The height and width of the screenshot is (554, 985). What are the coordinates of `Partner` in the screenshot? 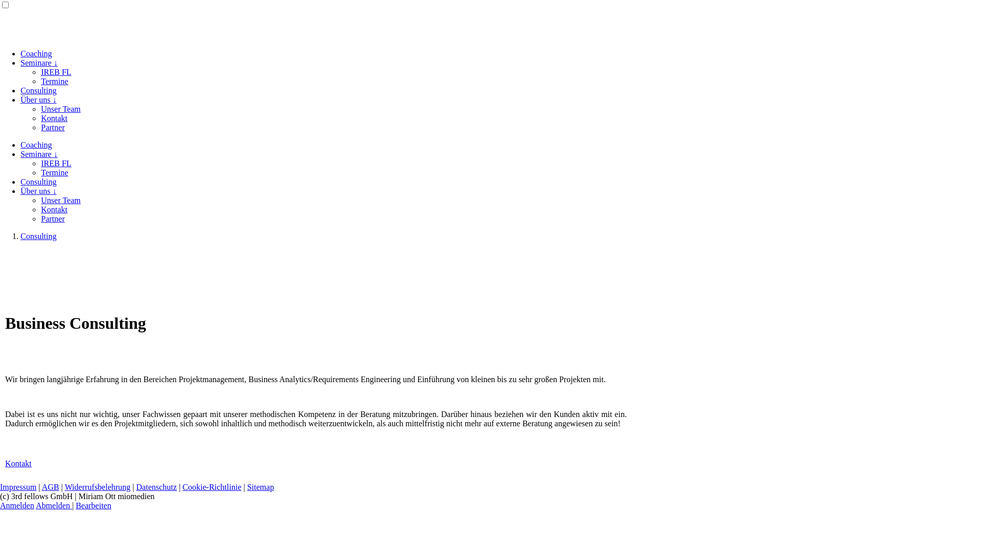 It's located at (53, 127).